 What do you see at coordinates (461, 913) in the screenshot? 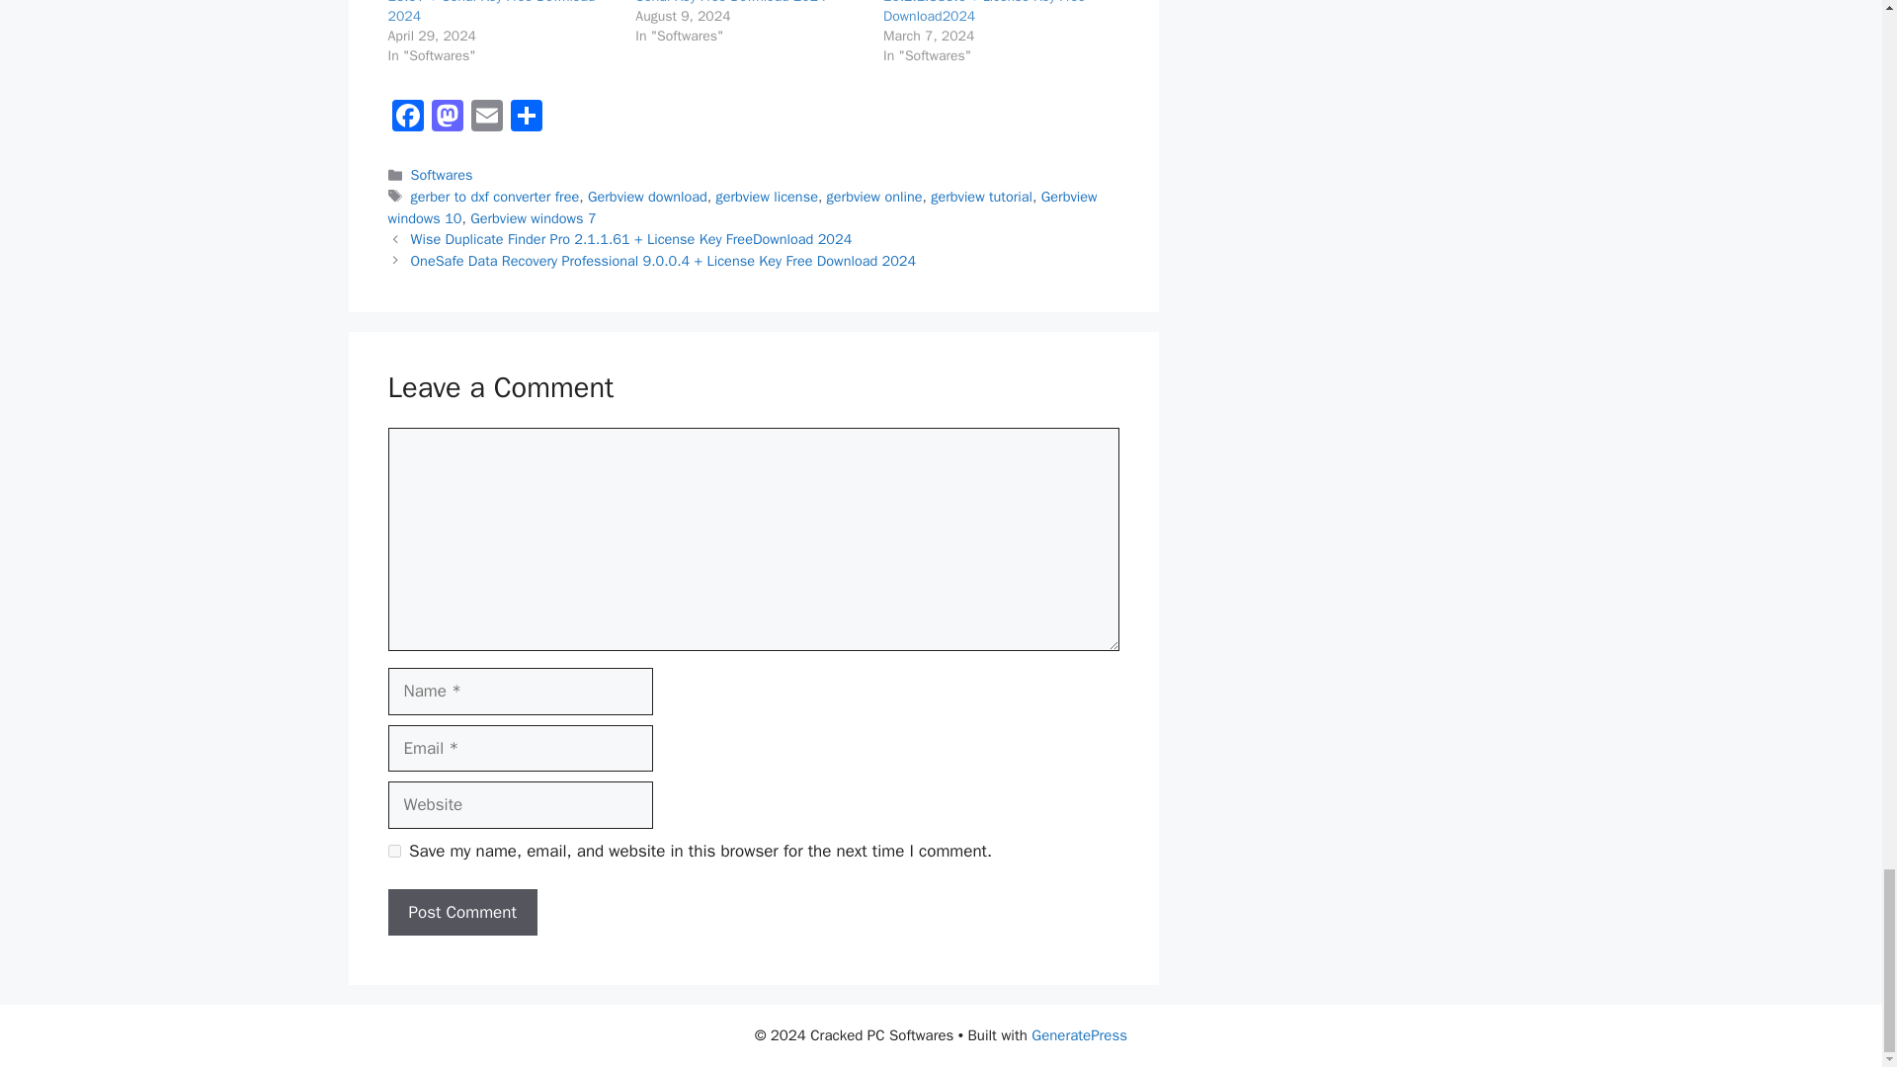
I see `Post Comment` at bounding box center [461, 913].